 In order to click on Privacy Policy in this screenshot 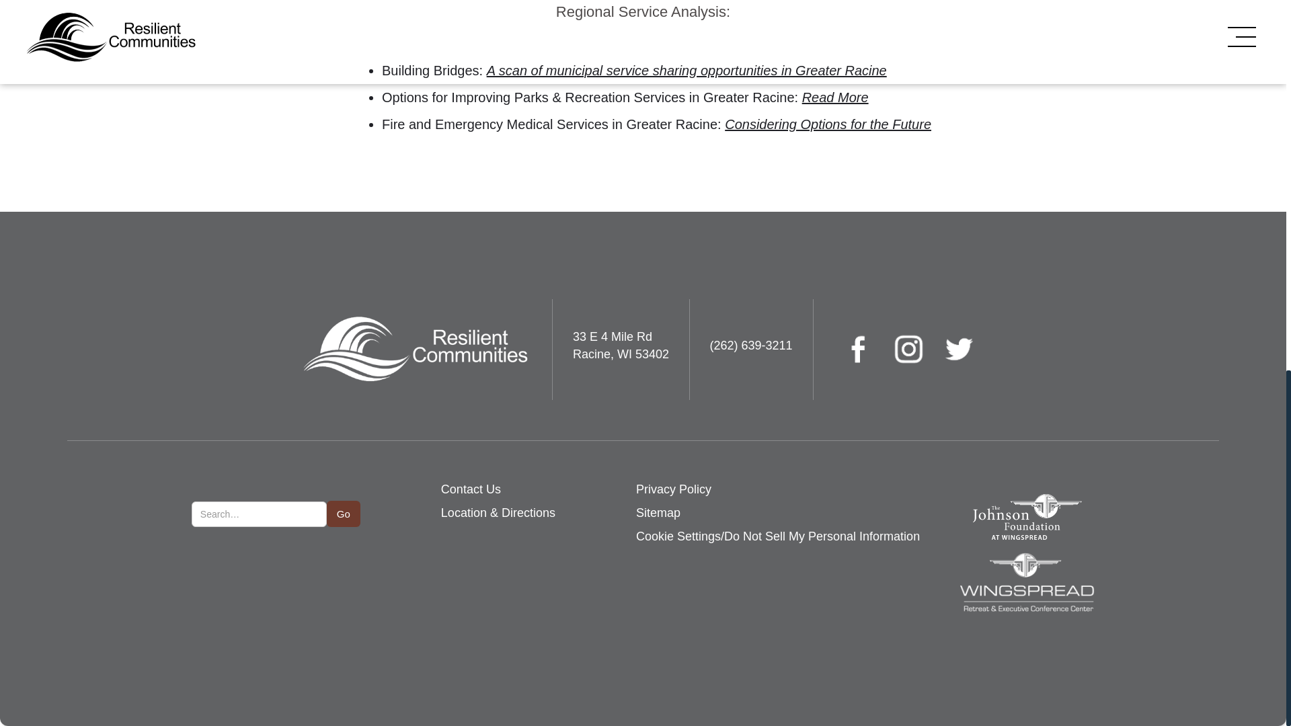, I will do `click(674, 489)`.